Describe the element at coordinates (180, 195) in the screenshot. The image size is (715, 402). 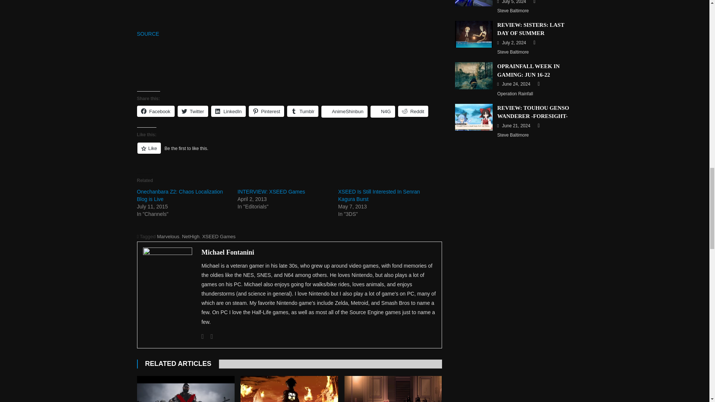
I see `Onechanbara Z2: Chaos Localization Blog is Live` at that location.